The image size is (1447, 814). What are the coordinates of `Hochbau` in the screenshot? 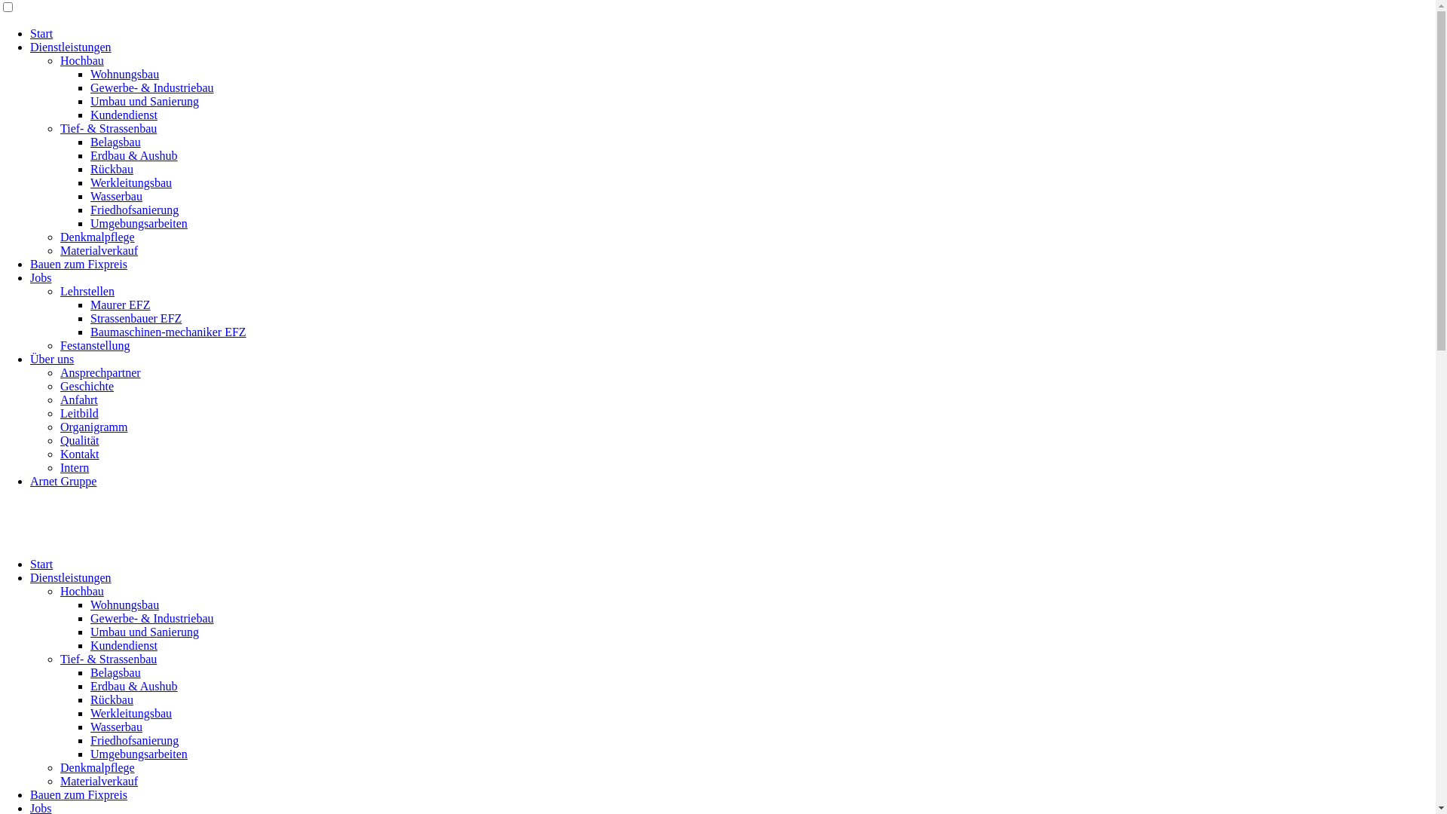 It's located at (82, 60).